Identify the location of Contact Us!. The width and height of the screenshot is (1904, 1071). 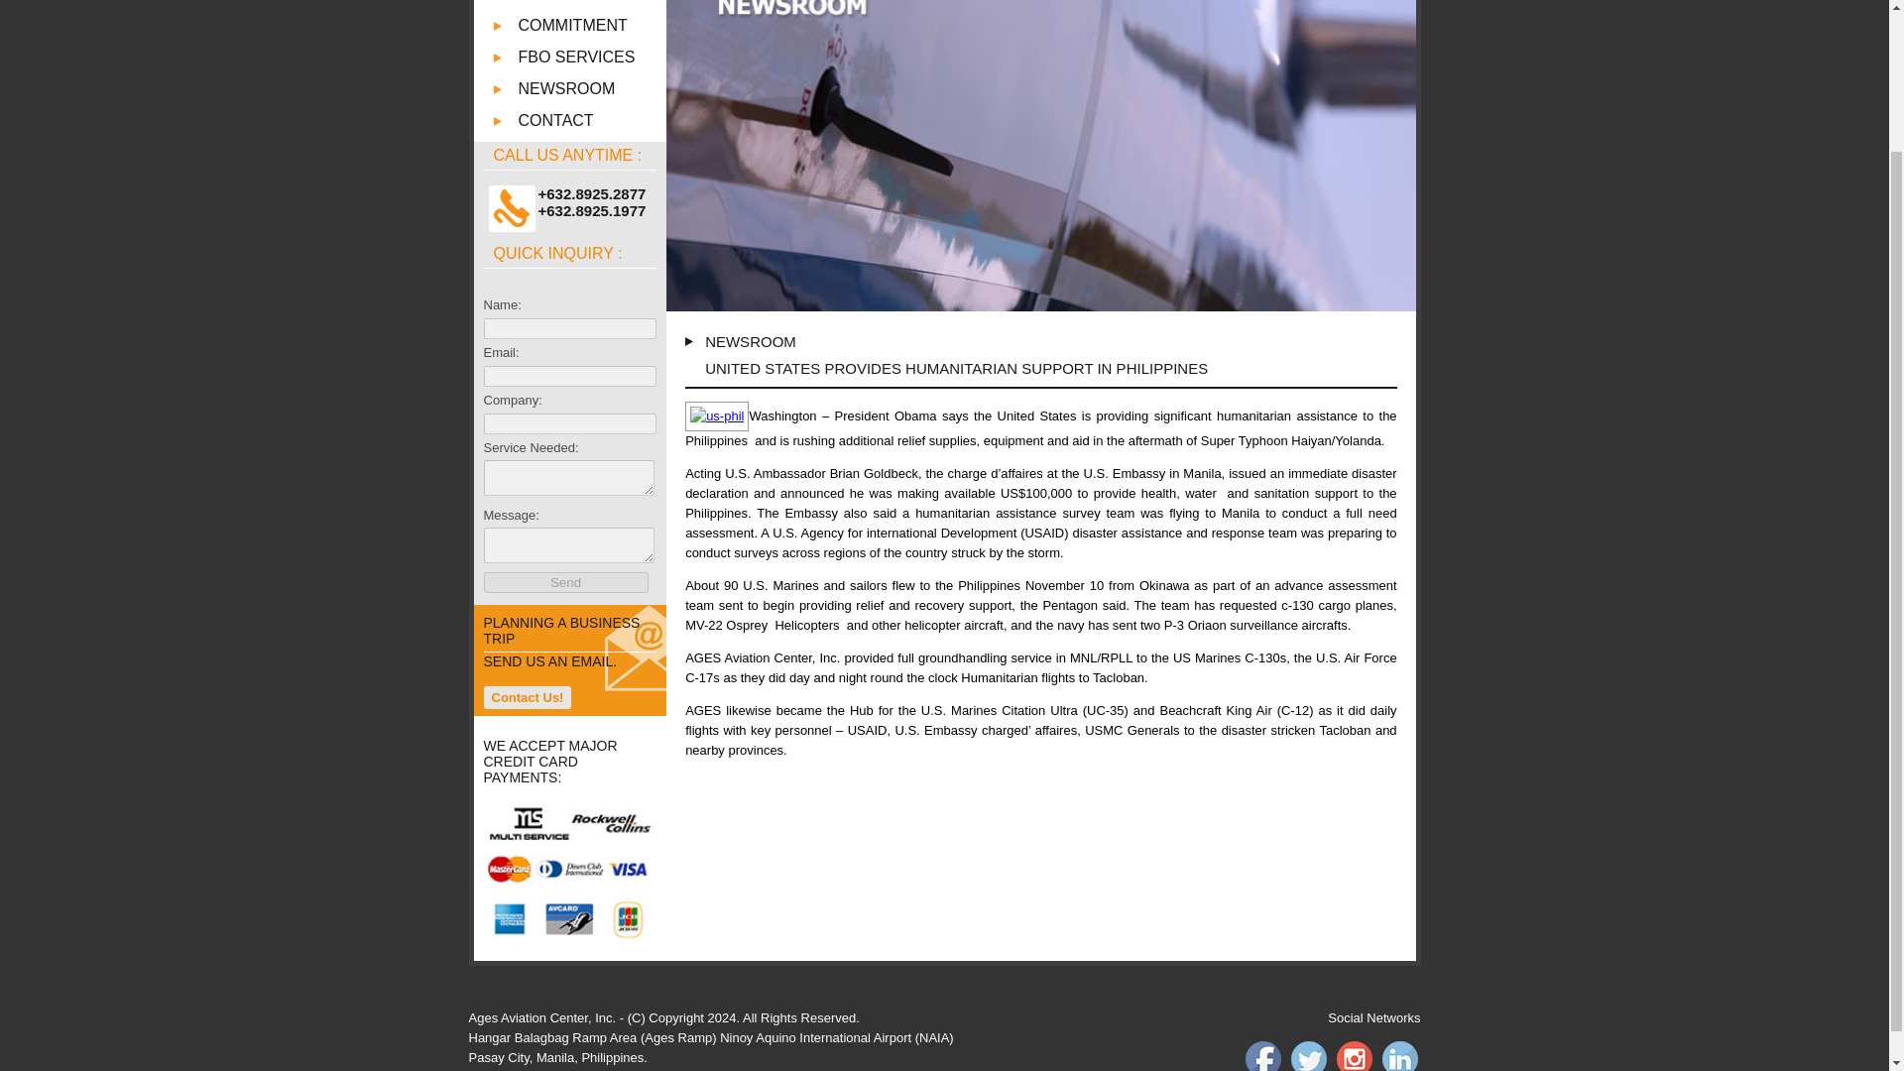
(528, 697).